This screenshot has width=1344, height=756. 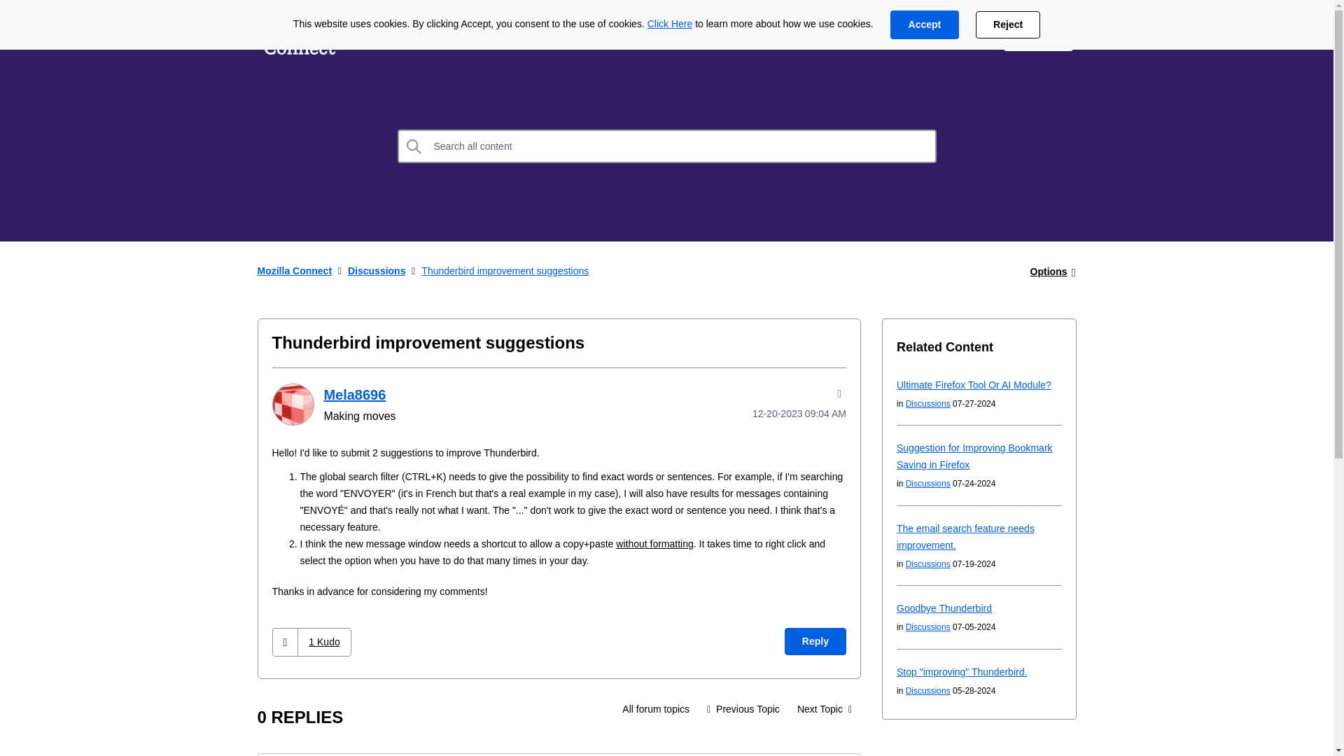 What do you see at coordinates (960, 36) in the screenshot?
I see `Support` at bounding box center [960, 36].